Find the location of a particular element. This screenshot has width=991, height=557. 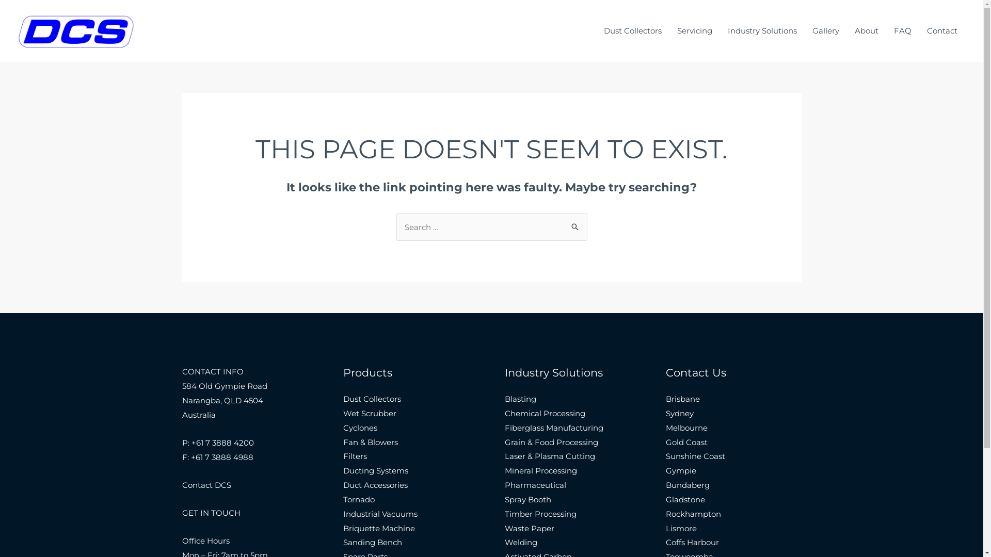

Briquette Machine is located at coordinates (379, 528).